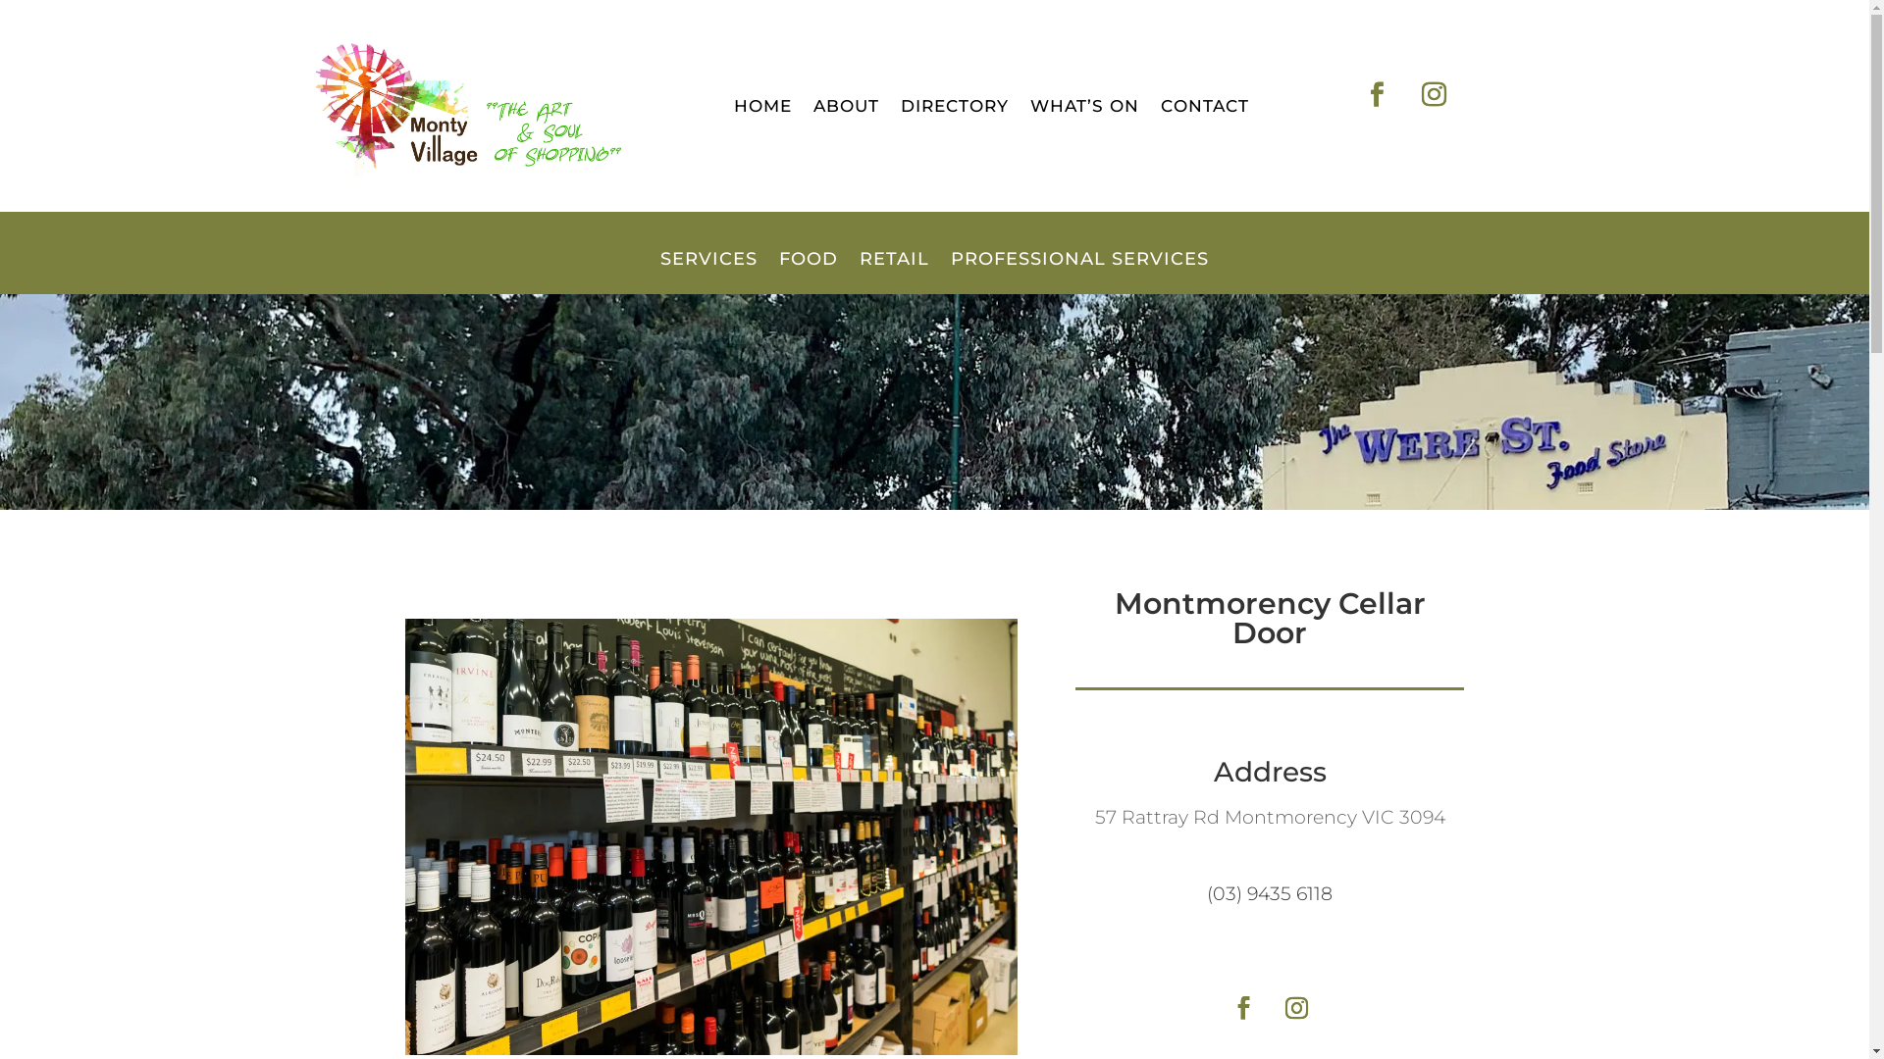 This screenshot has width=1884, height=1059. I want to click on Follow on Instagram, so click(1434, 95).